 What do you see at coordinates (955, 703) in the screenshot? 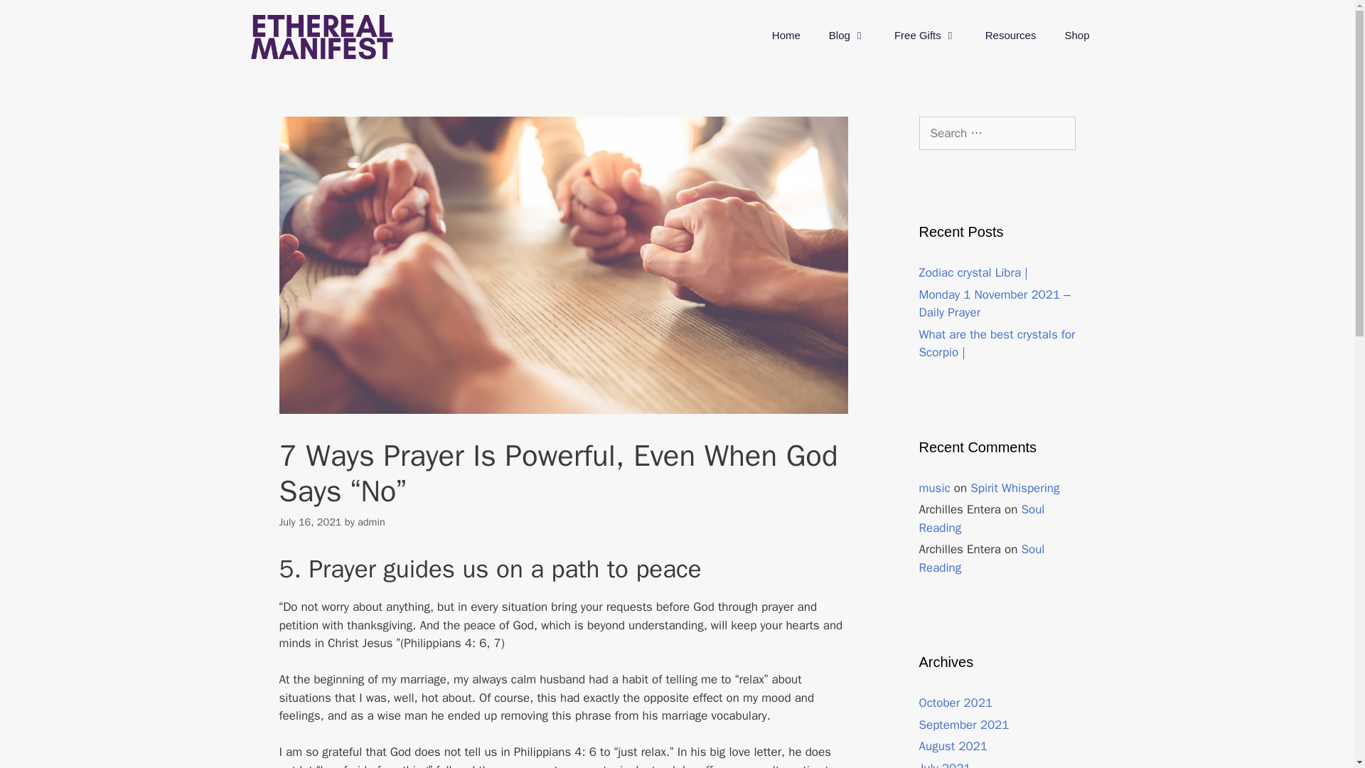
I see `October 2021` at bounding box center [955, 703].